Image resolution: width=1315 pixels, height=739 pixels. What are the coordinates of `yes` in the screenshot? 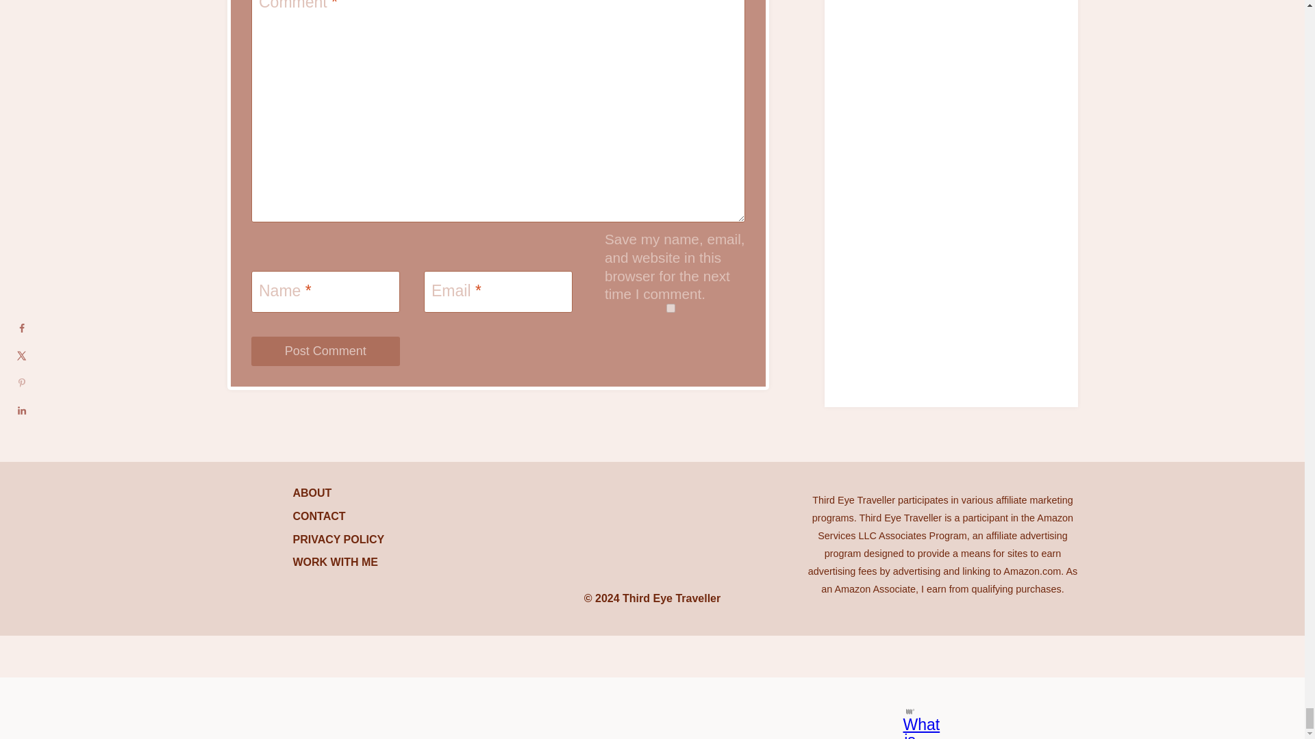 It's located at (670, 308).